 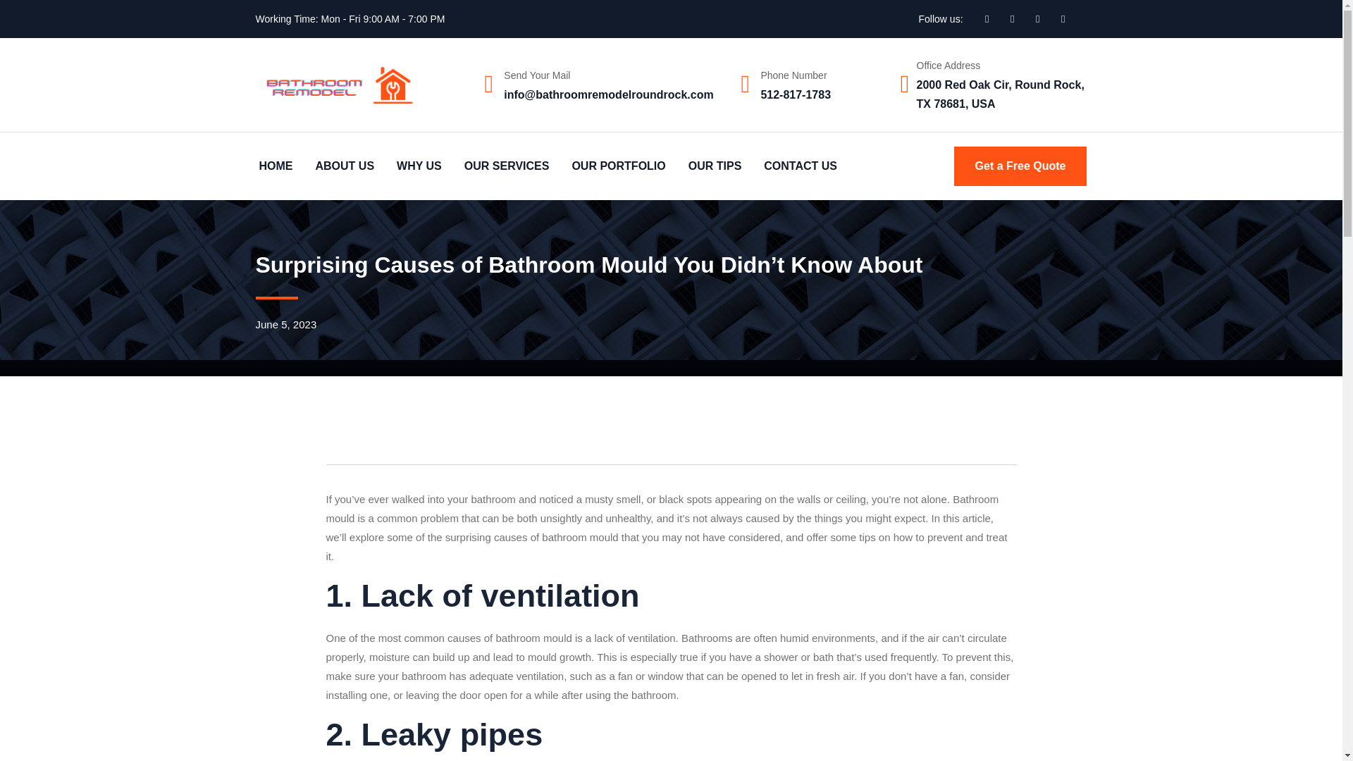 What do you see at coordinates (1020, 166) in the screenshot?
I see `Get a Free Quote` at bounding box center [1020, 166].